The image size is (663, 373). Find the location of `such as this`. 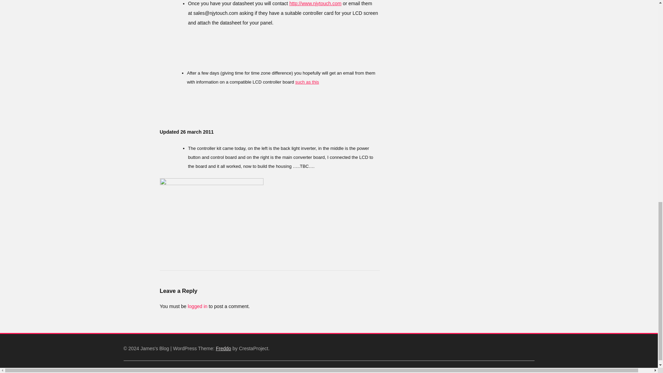

such as this is located at coordinates (307, 82).